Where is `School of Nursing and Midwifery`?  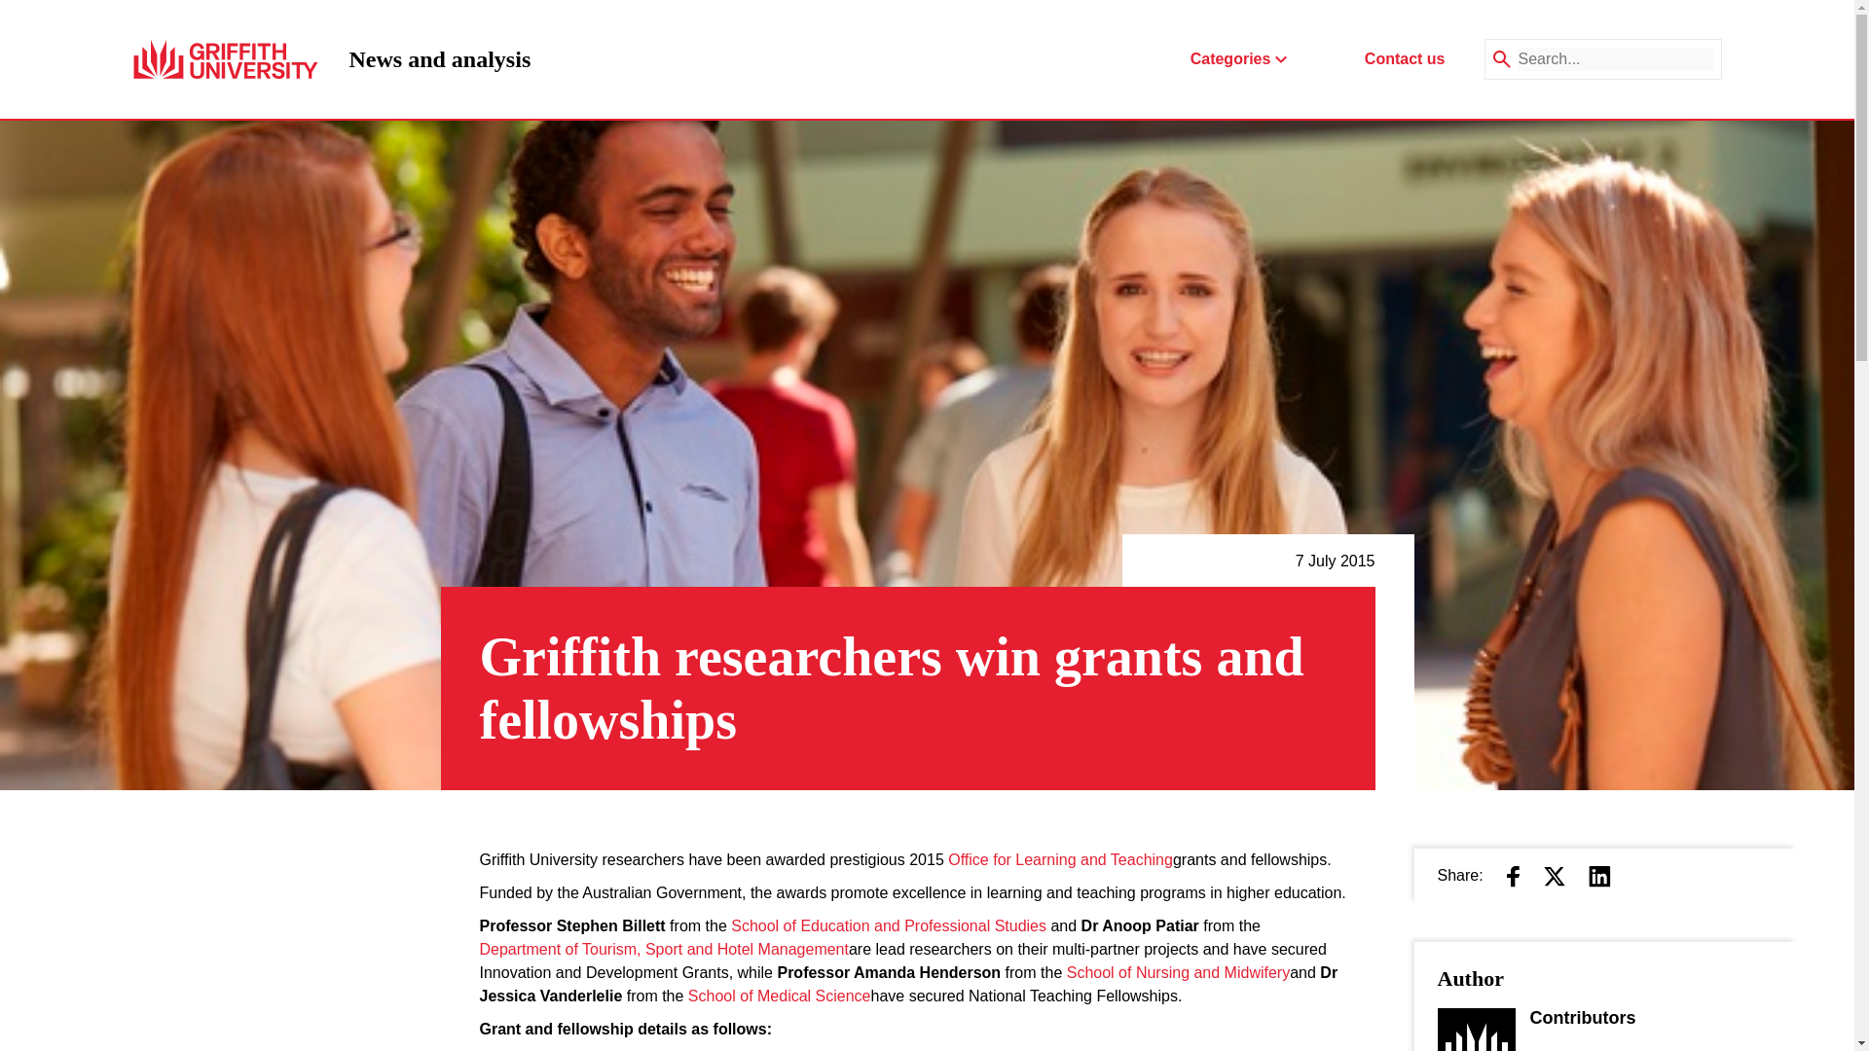
School of Nursing and Midwifery is located at coordinates (1178, 973).